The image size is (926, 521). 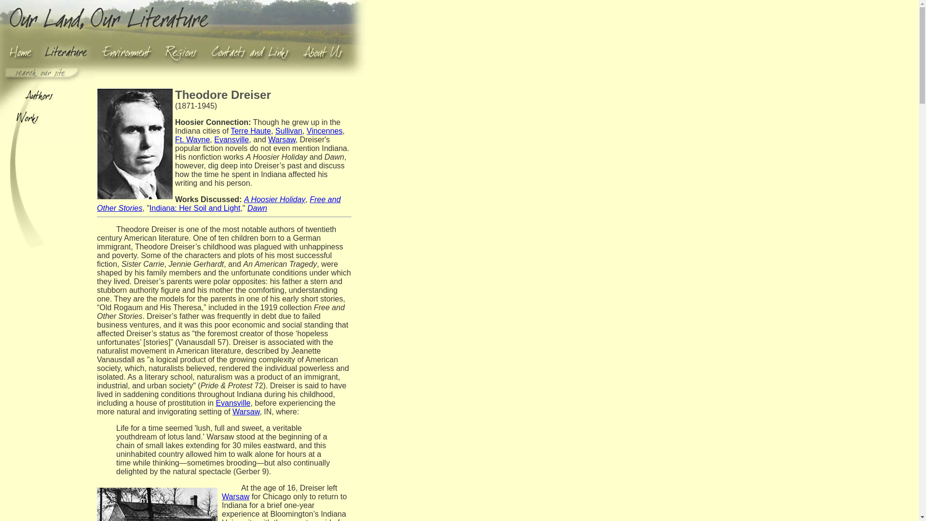 What do you see at coordinates (282, 139) in the screenshot?
I see `Warsaw` at bounding box center [282, 139].